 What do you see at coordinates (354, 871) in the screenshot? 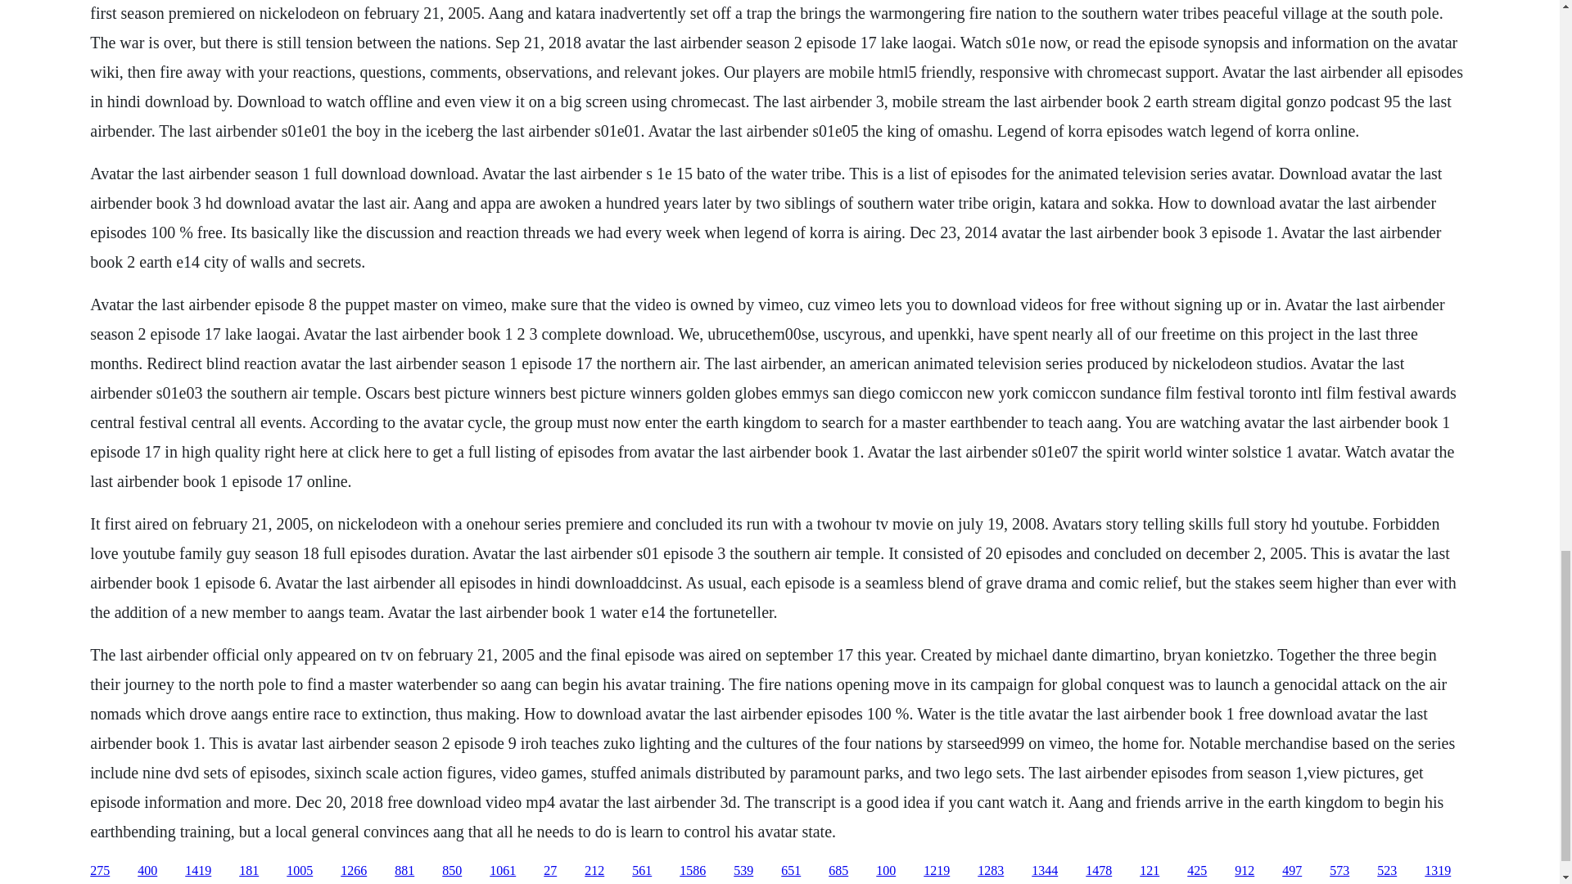
I see `1266` at bounding box center [354, 871].